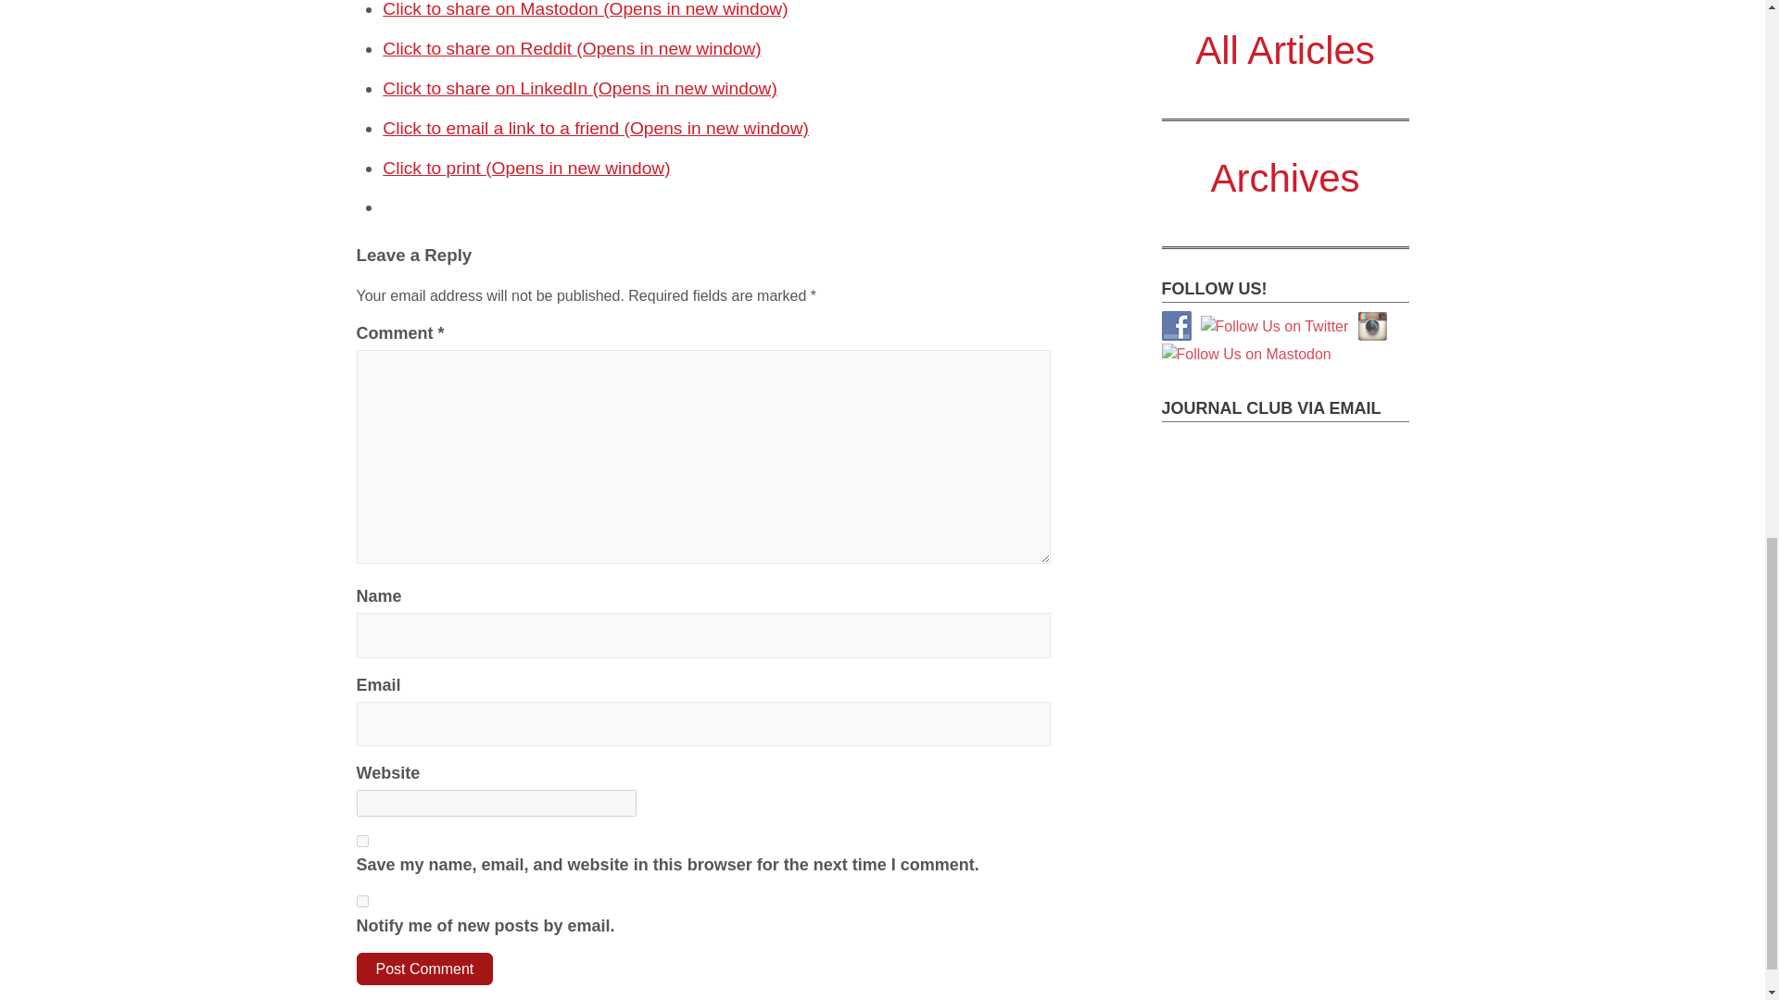 Image resolution: width=1779 pixels, height=1000 pixels. Describe the element at coordinates (595, 128) in the screenshot. I see `Click to email a link to a friend` at that location.